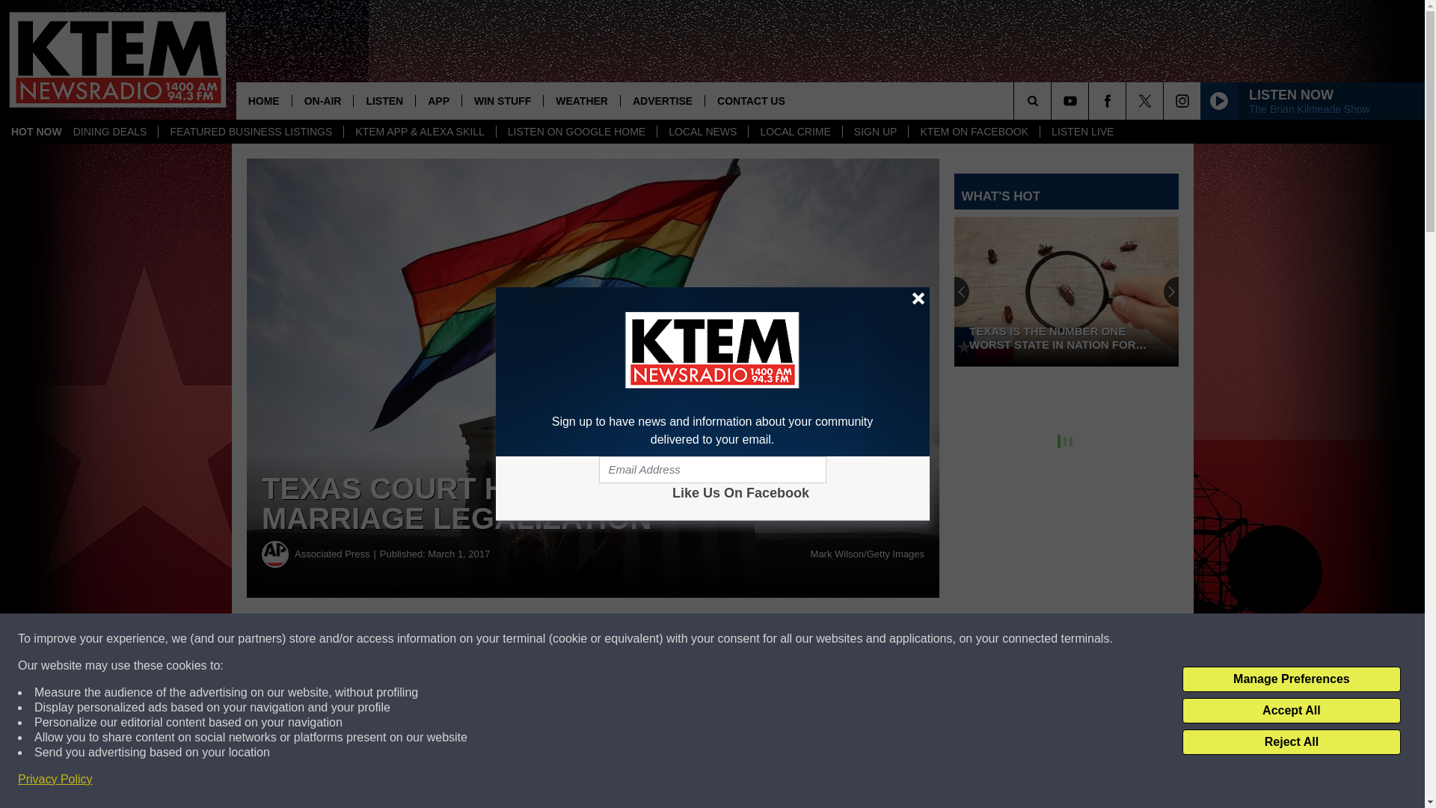 The height and width of the screenshot is (808, 1436). Describe the element at coordinates (1291, 711) in the screenshot. I see `Accept All` at that location.